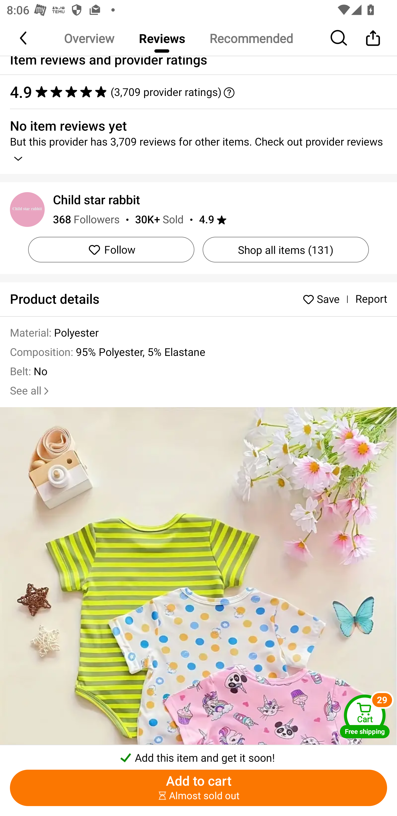  I want to click on   Follow, so click(111, 250).